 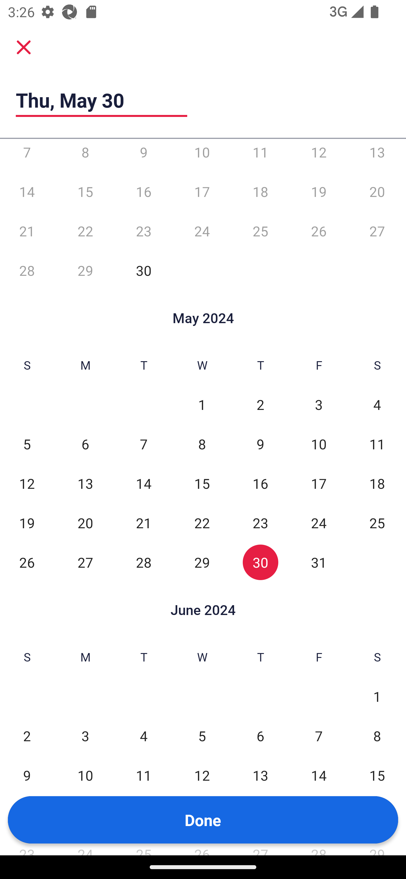 I want to click on 15 Mon, Apr 15, Not Selected, so click(x=85, y=192).